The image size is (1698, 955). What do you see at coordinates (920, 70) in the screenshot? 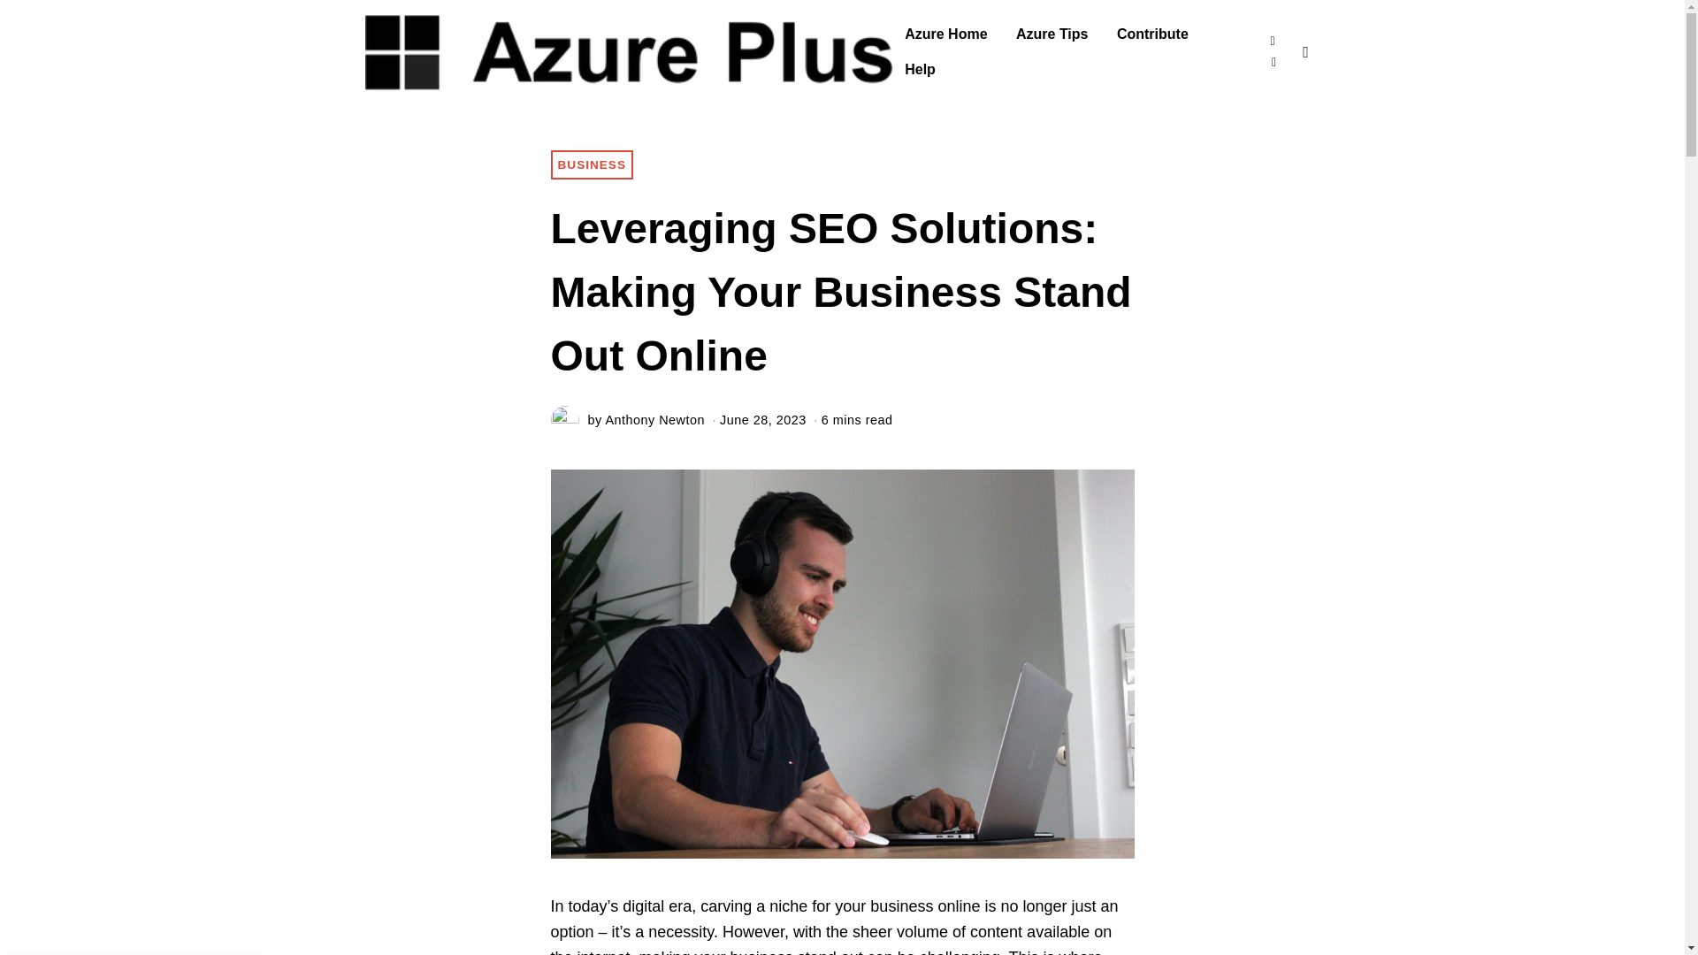
I see `Help` at bounding box center [920, 70].